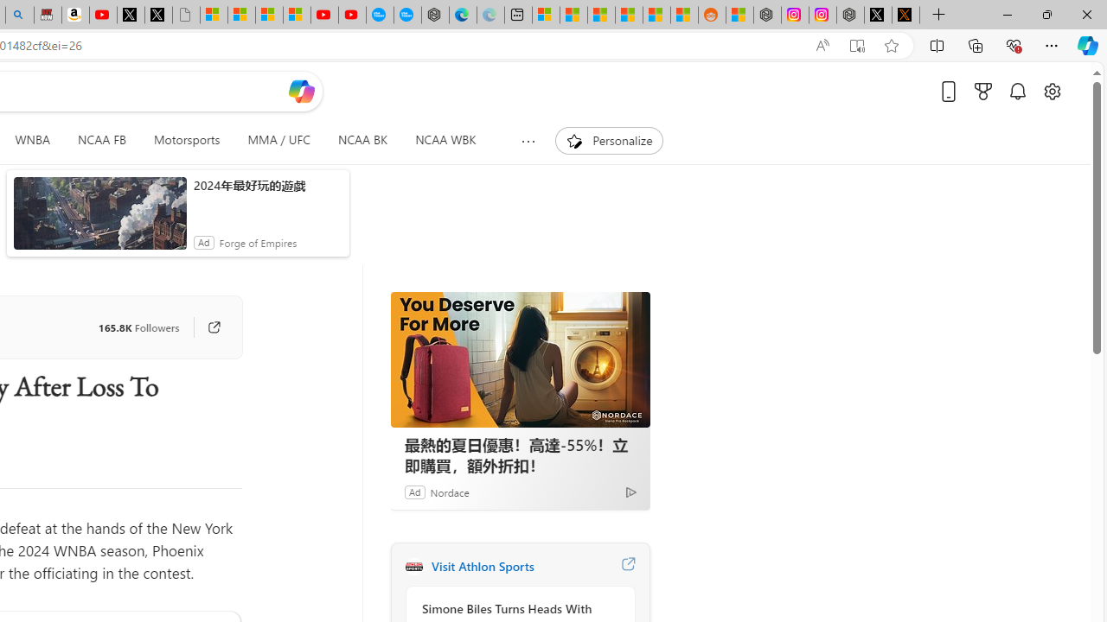 This screenshot has width=1107, height=622. What do you see at coordinates (1014, 45) in the screenshot?
I see `Browser essentials` at bounding box center [1014, 45].